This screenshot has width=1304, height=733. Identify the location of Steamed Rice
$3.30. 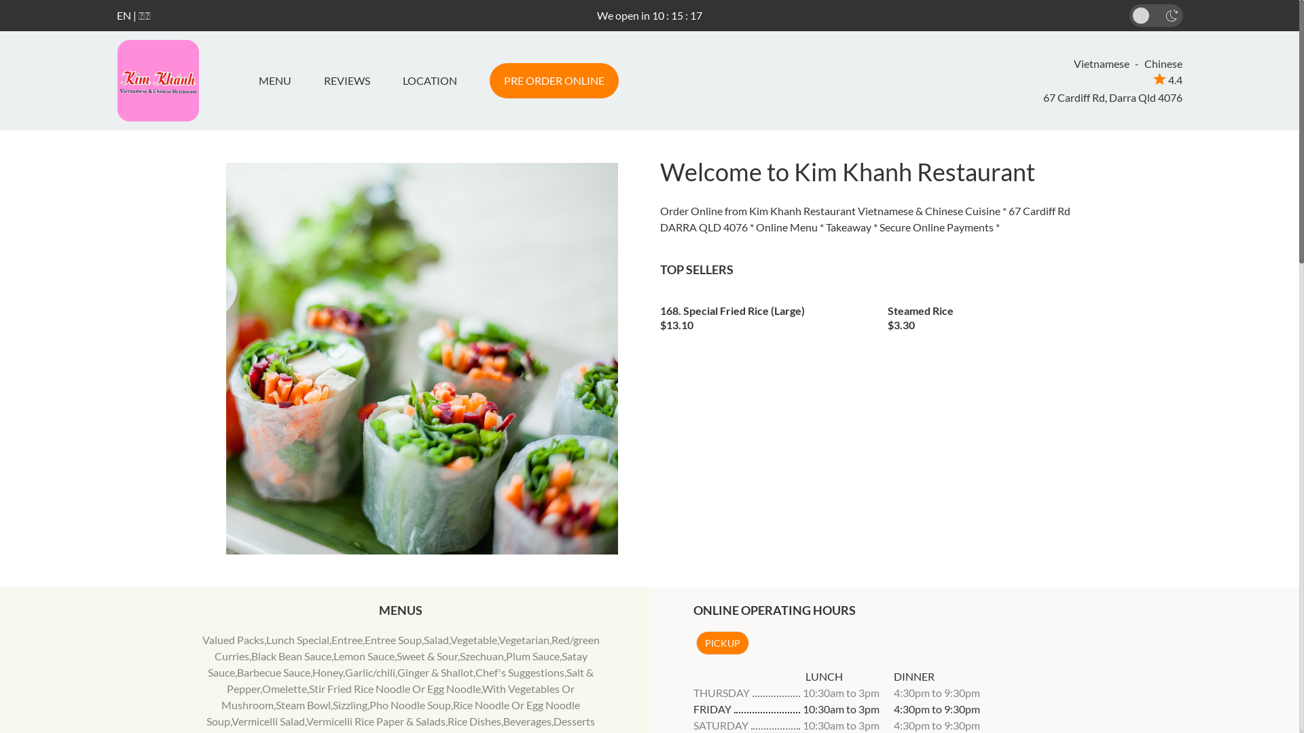
(992, 314).